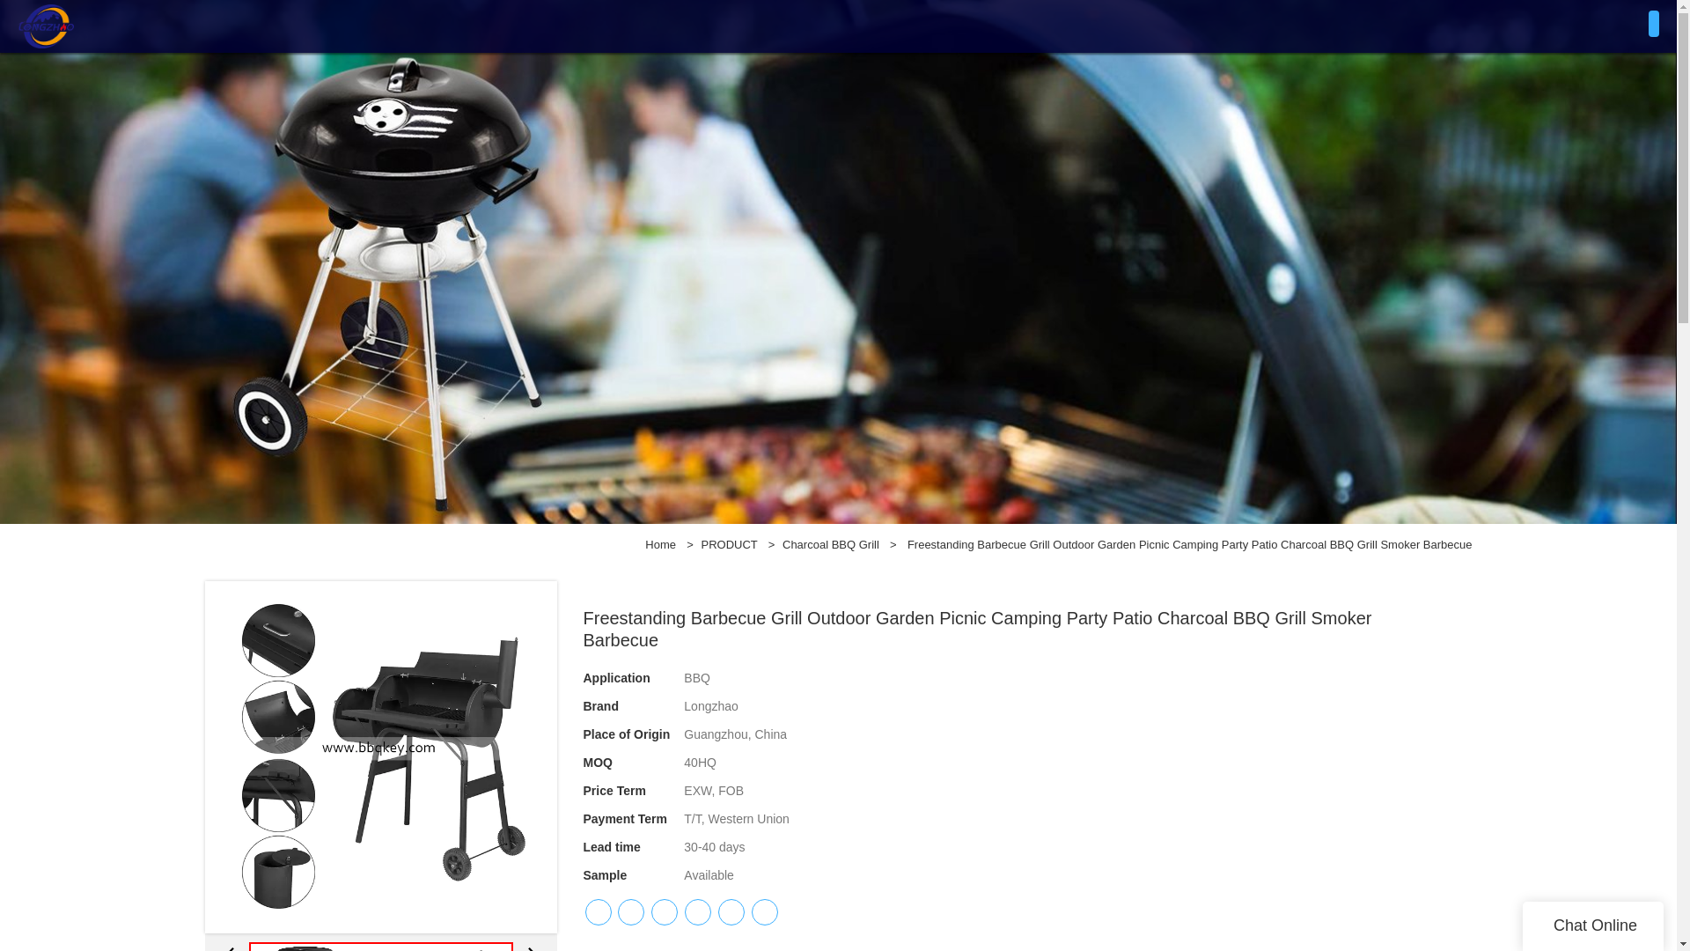  I want to click on Charcoal BBQ Grill, so click(830, 544).